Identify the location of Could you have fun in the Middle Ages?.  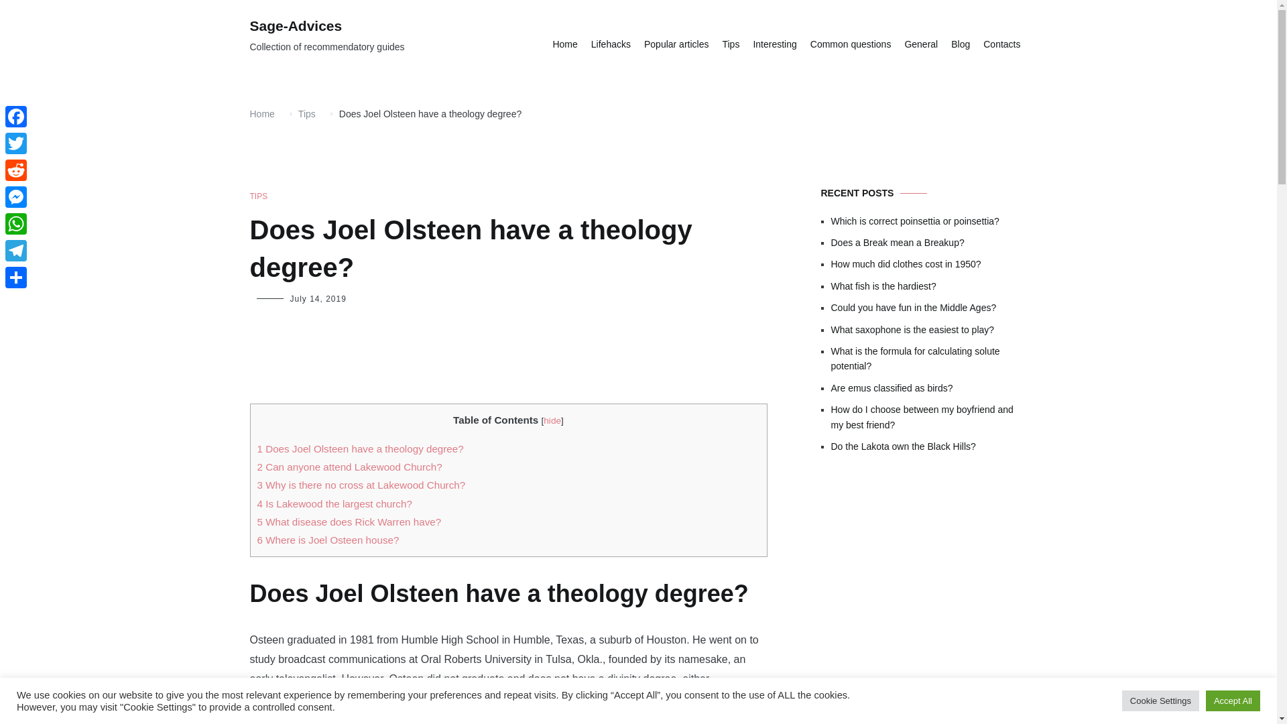
(929, 307).